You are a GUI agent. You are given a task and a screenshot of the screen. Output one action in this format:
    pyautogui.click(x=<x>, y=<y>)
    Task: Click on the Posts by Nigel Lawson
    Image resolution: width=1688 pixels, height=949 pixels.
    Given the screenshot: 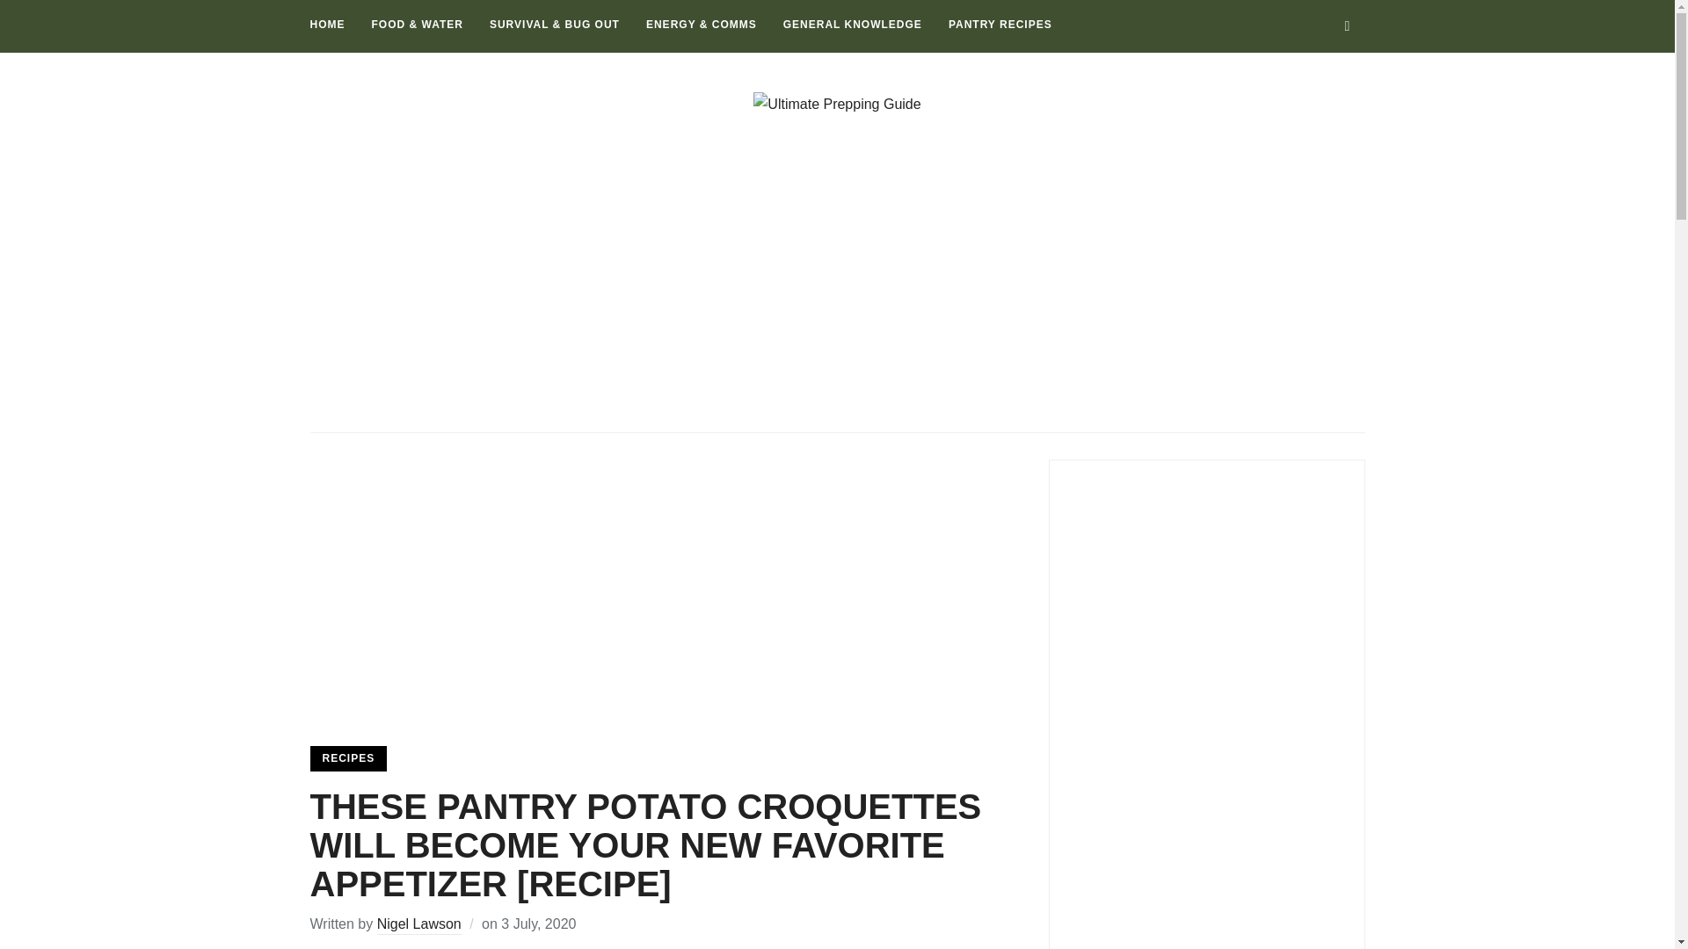 What is the action you would take?
    pyautogui.click(x=418, y=925)
    